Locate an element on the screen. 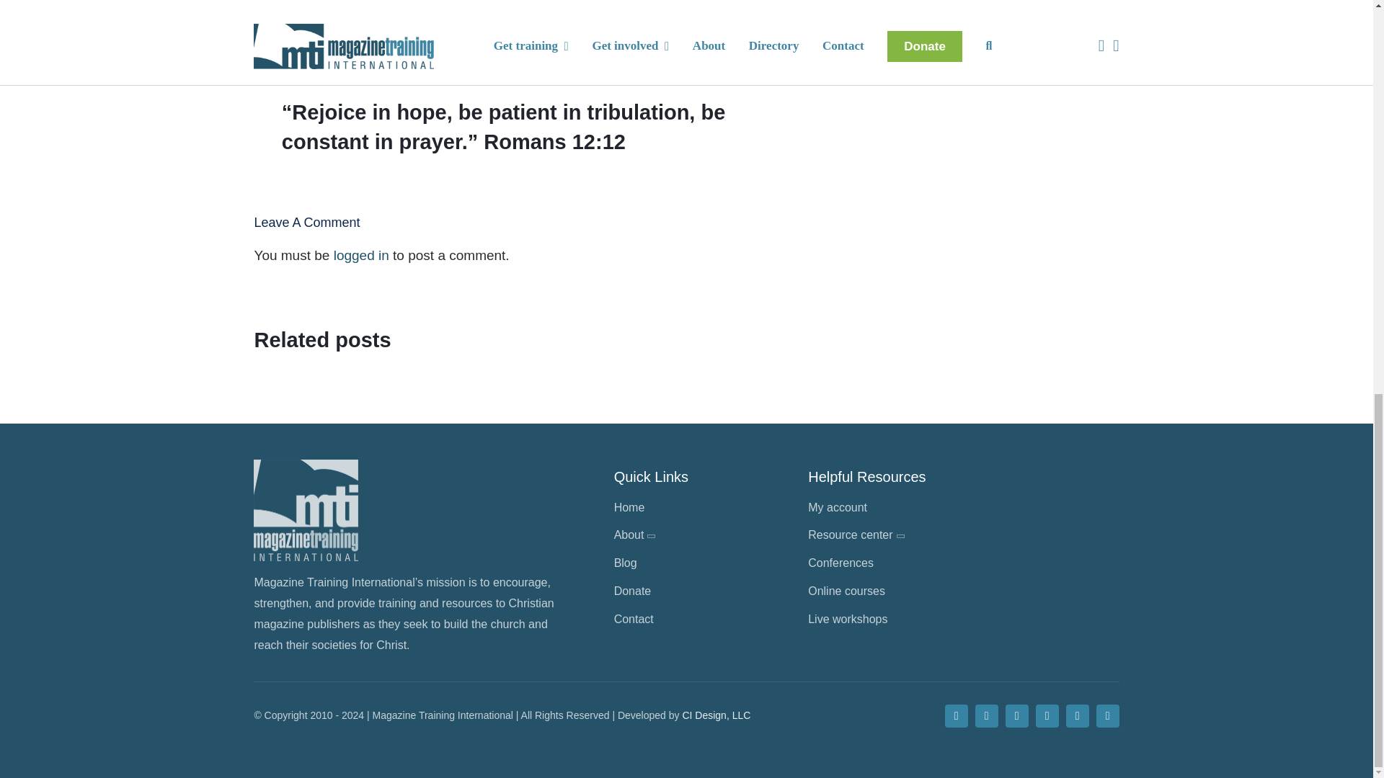  Facebook is located at coordinates (956, 716).